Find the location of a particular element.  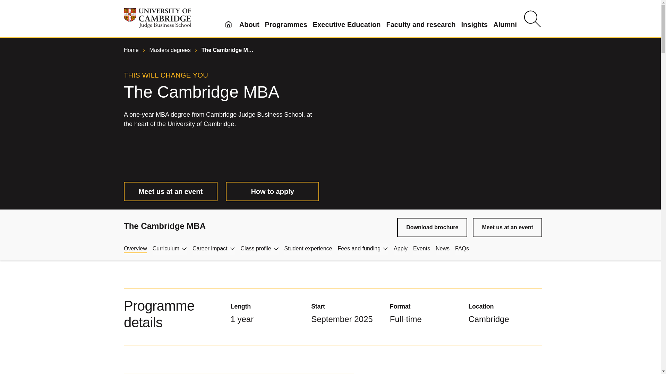

About is located at coordinates (249, 25).